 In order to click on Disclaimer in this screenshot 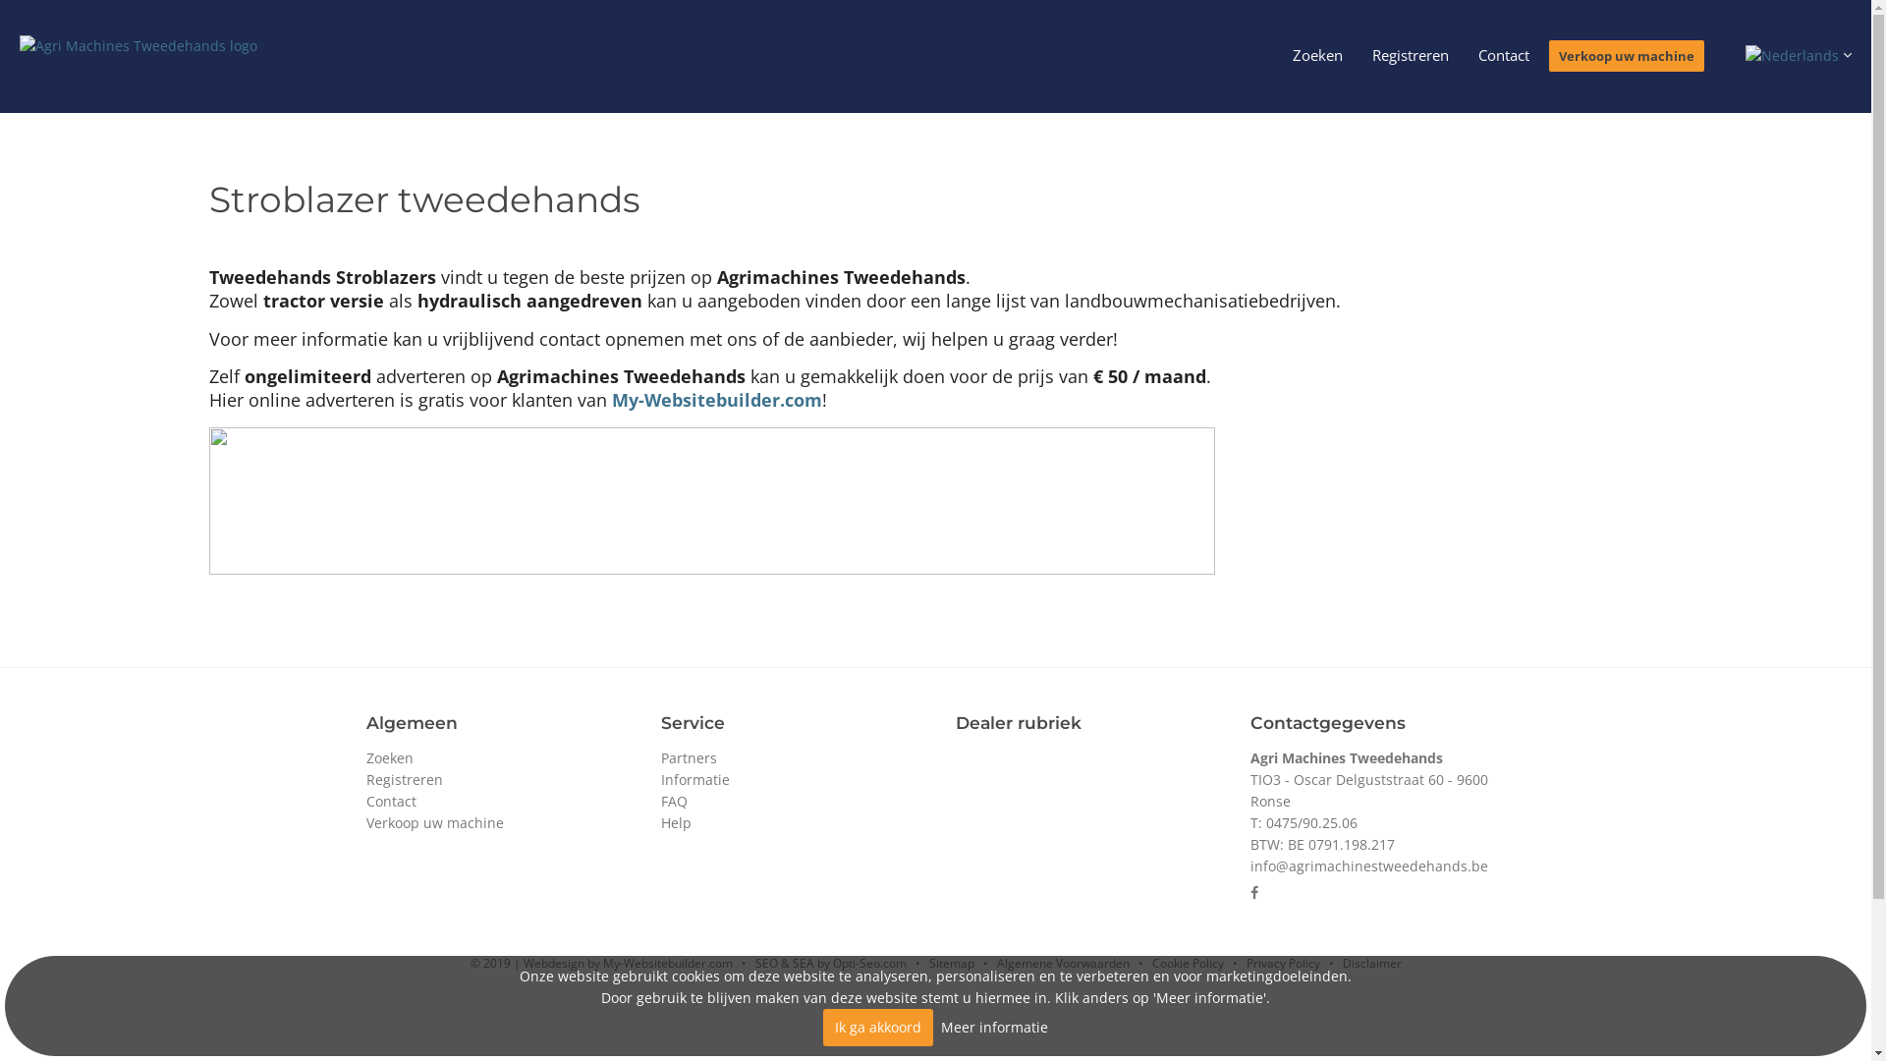, I will do `click(1371, 963)`.